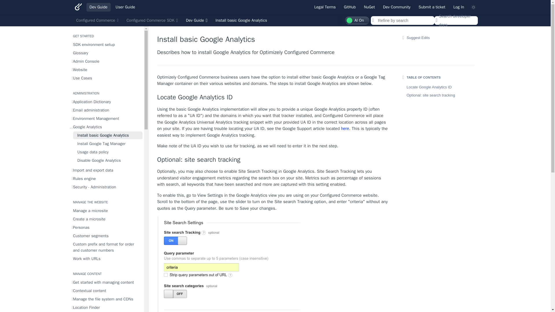 The width and height of the screenshot is (555, 312). What do you see at coordinates (456, 21) in the screenshot?
I see `Search developer docs` at bounding box center [456, 21].